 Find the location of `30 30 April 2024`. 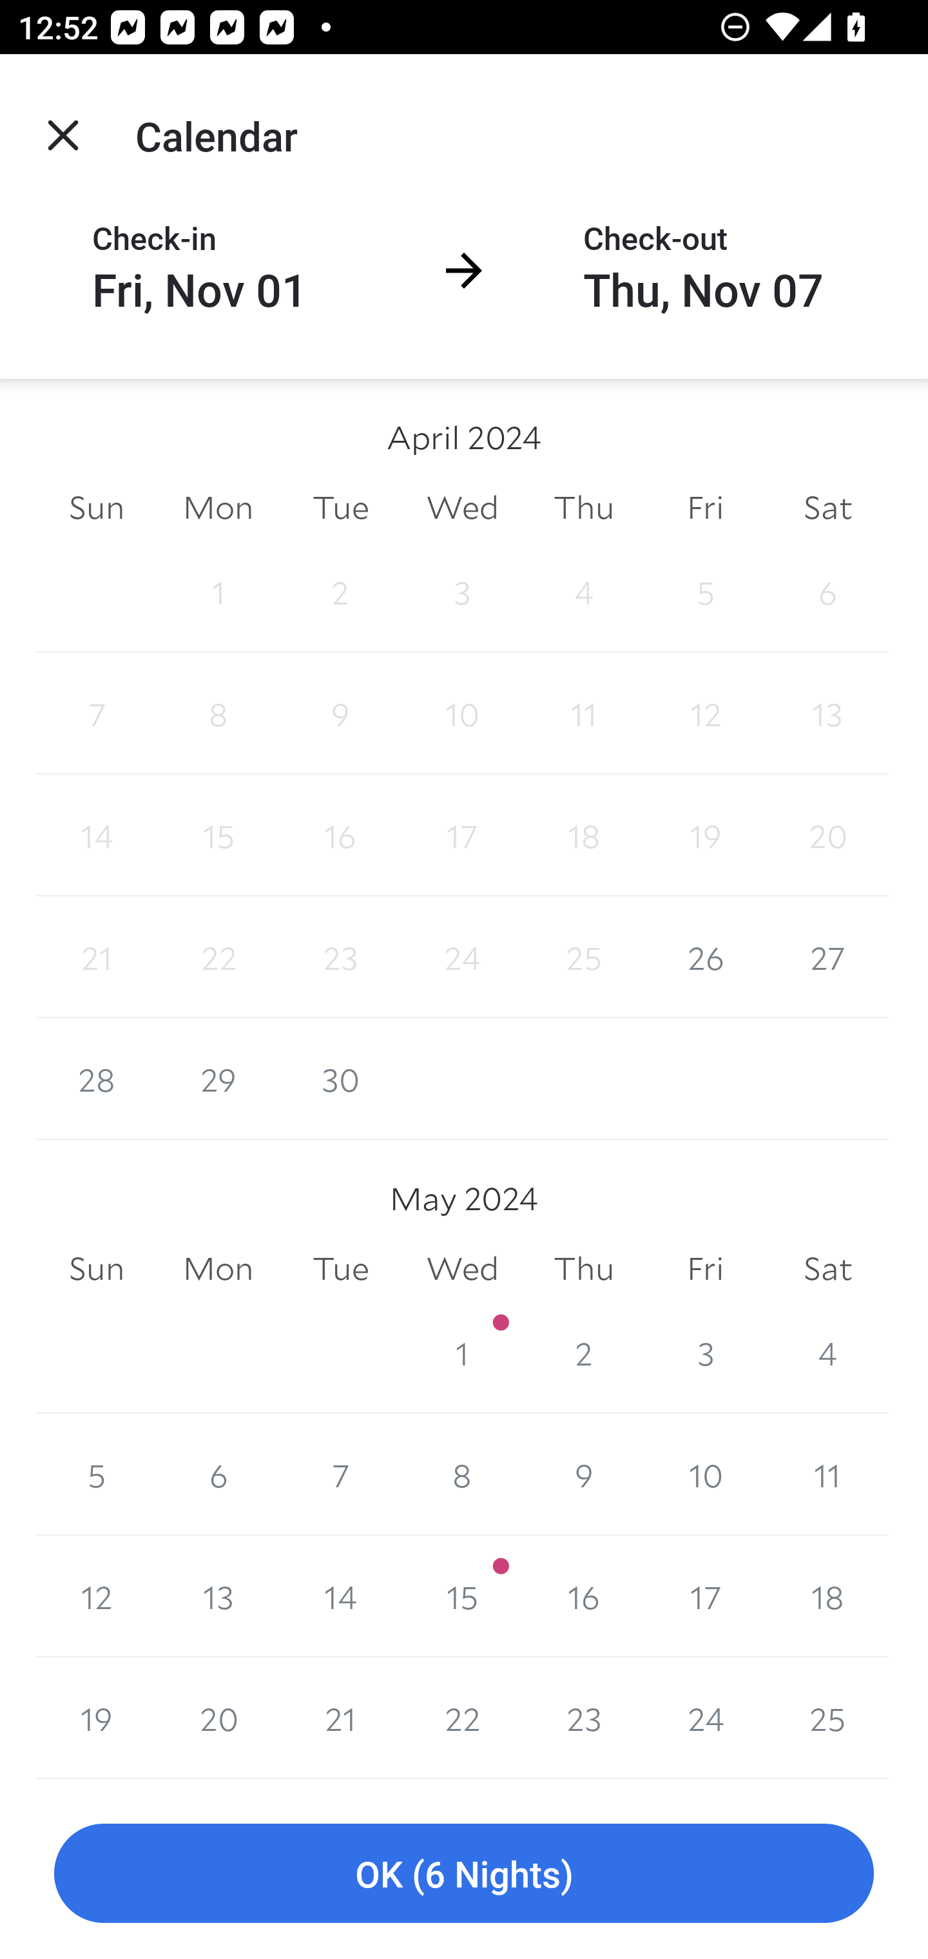

30 30 April 2024 is located at coordinates (340, 1079).